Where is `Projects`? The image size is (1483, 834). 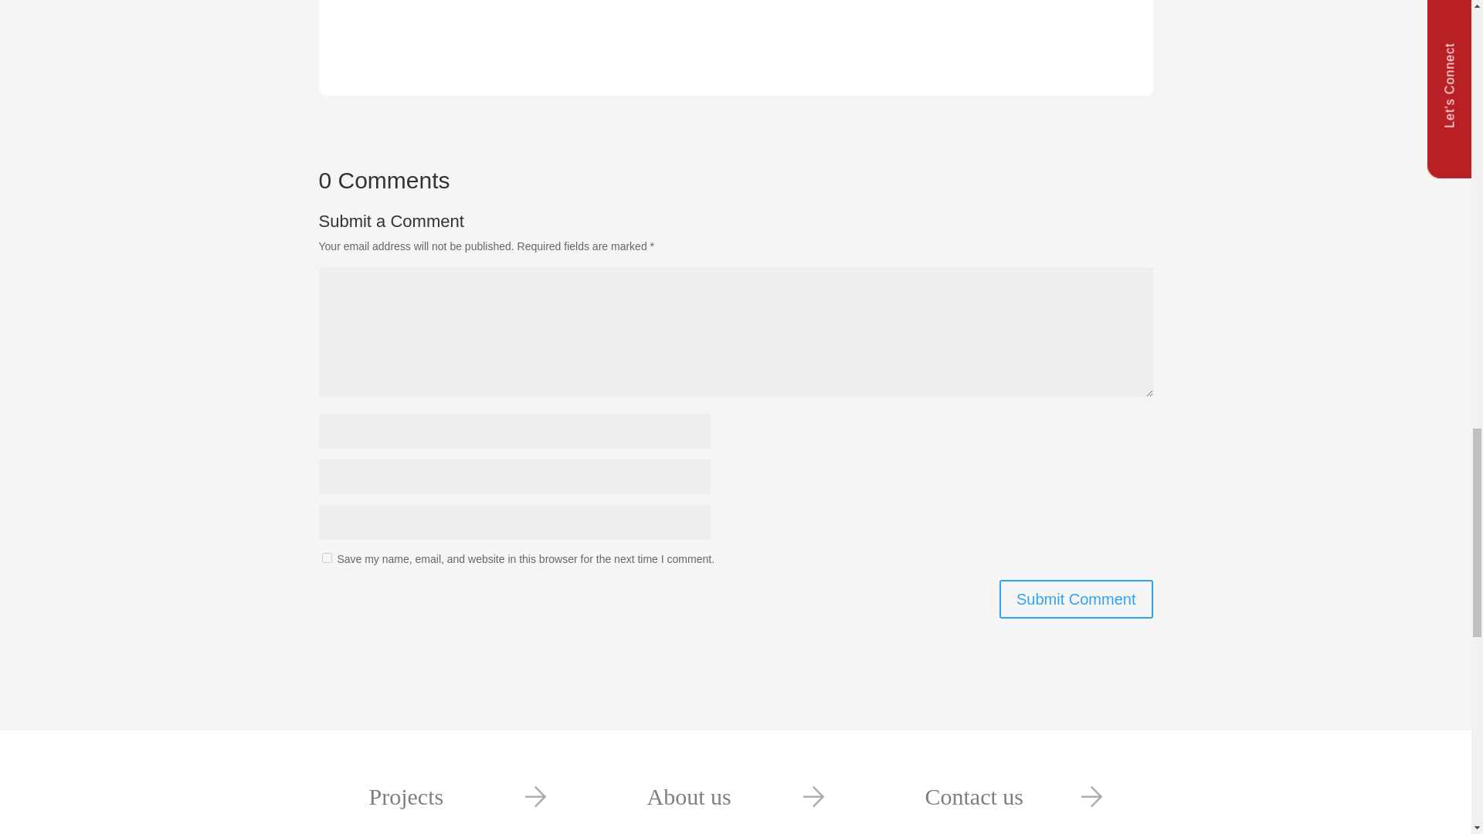 Projects is located at coordinates (457, 782).